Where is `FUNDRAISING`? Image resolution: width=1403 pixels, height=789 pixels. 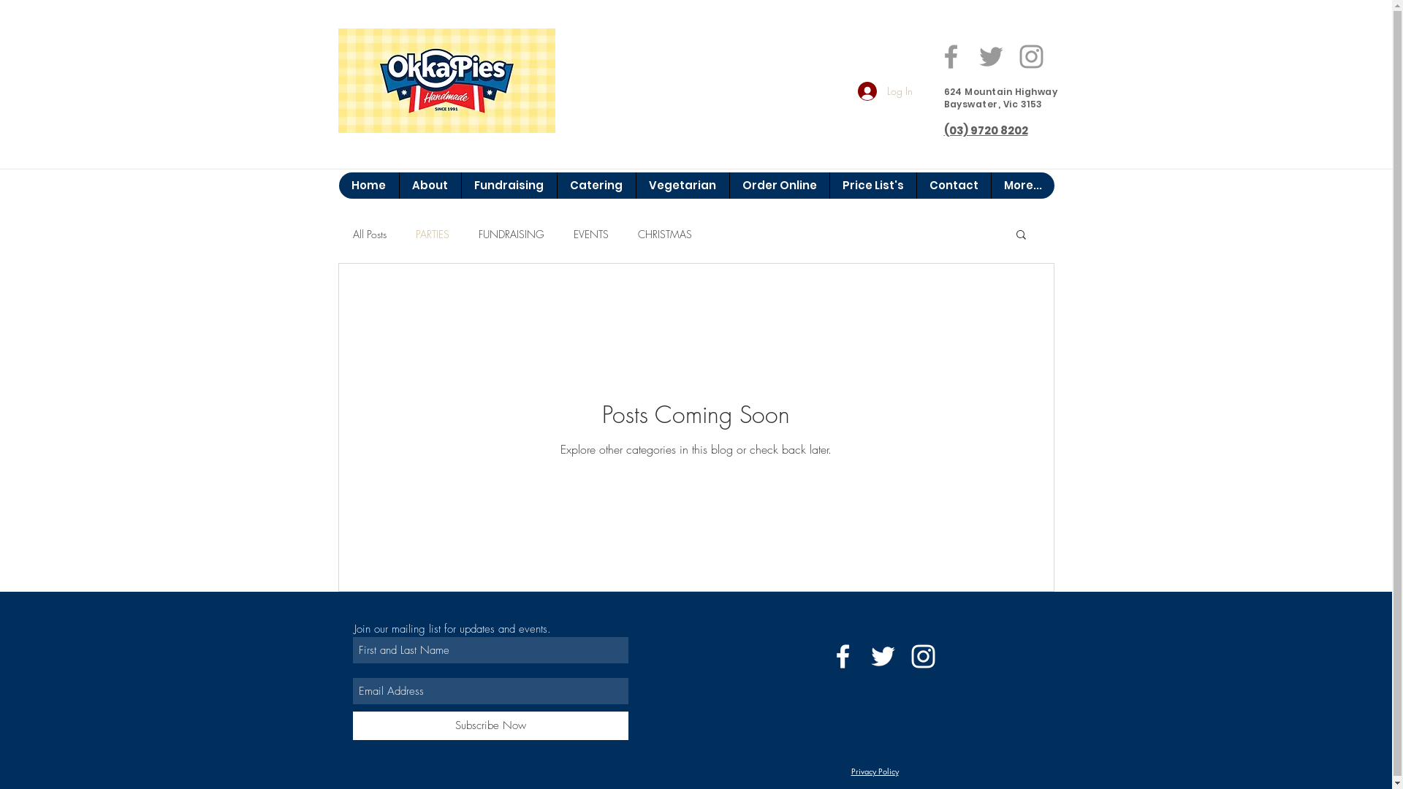
FUNDRAISING is located at coordinates (511, 234).